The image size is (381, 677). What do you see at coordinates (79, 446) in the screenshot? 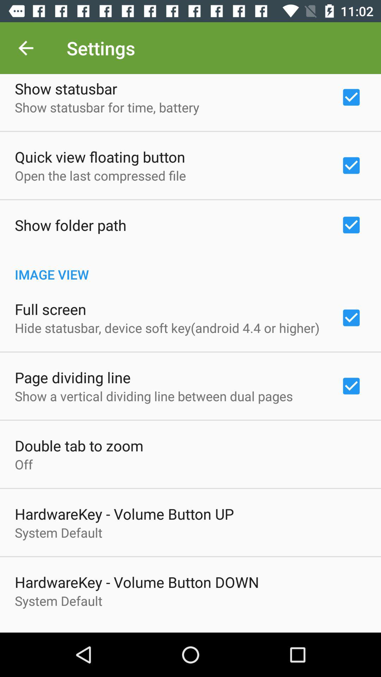
I see `press item below the show a vertical item` at bounding box center [79, 446].